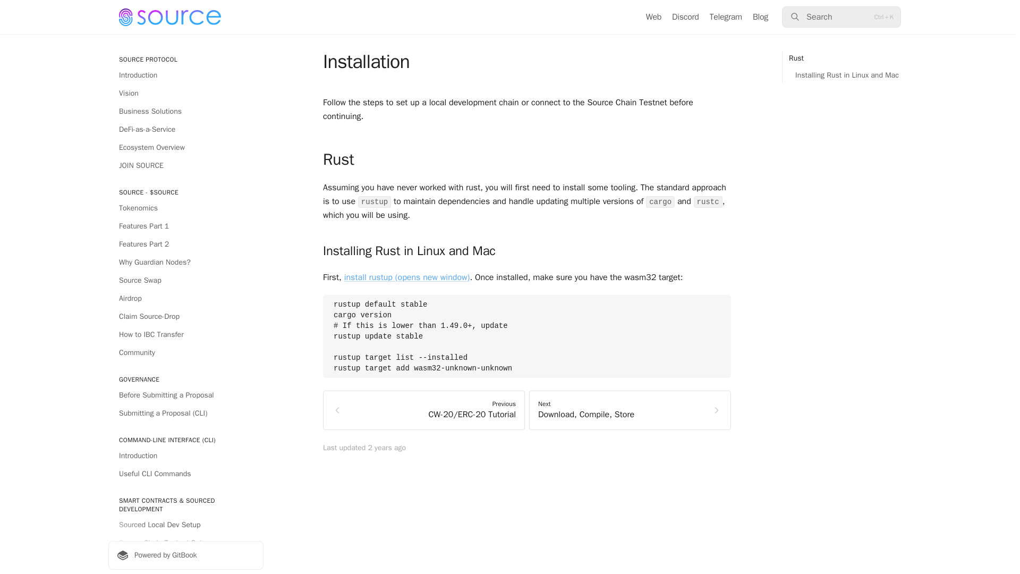 The width and height of the screenshot is (1020, 574). Describe the element at coordinates (185, 244) in the screenshot. I see `Features Part 2` at that location.